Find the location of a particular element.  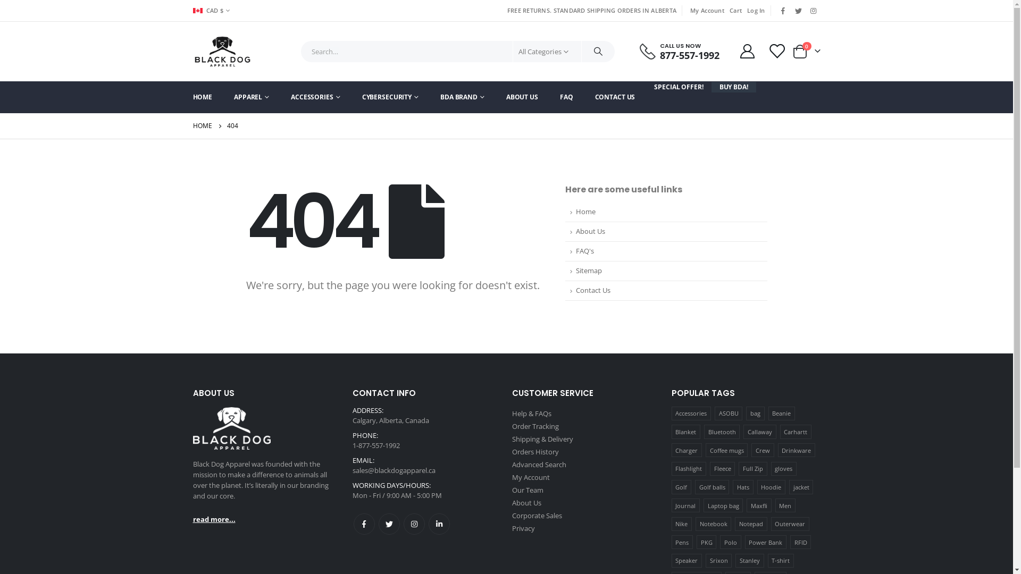

Facebook is located at coordinates (364, 524).